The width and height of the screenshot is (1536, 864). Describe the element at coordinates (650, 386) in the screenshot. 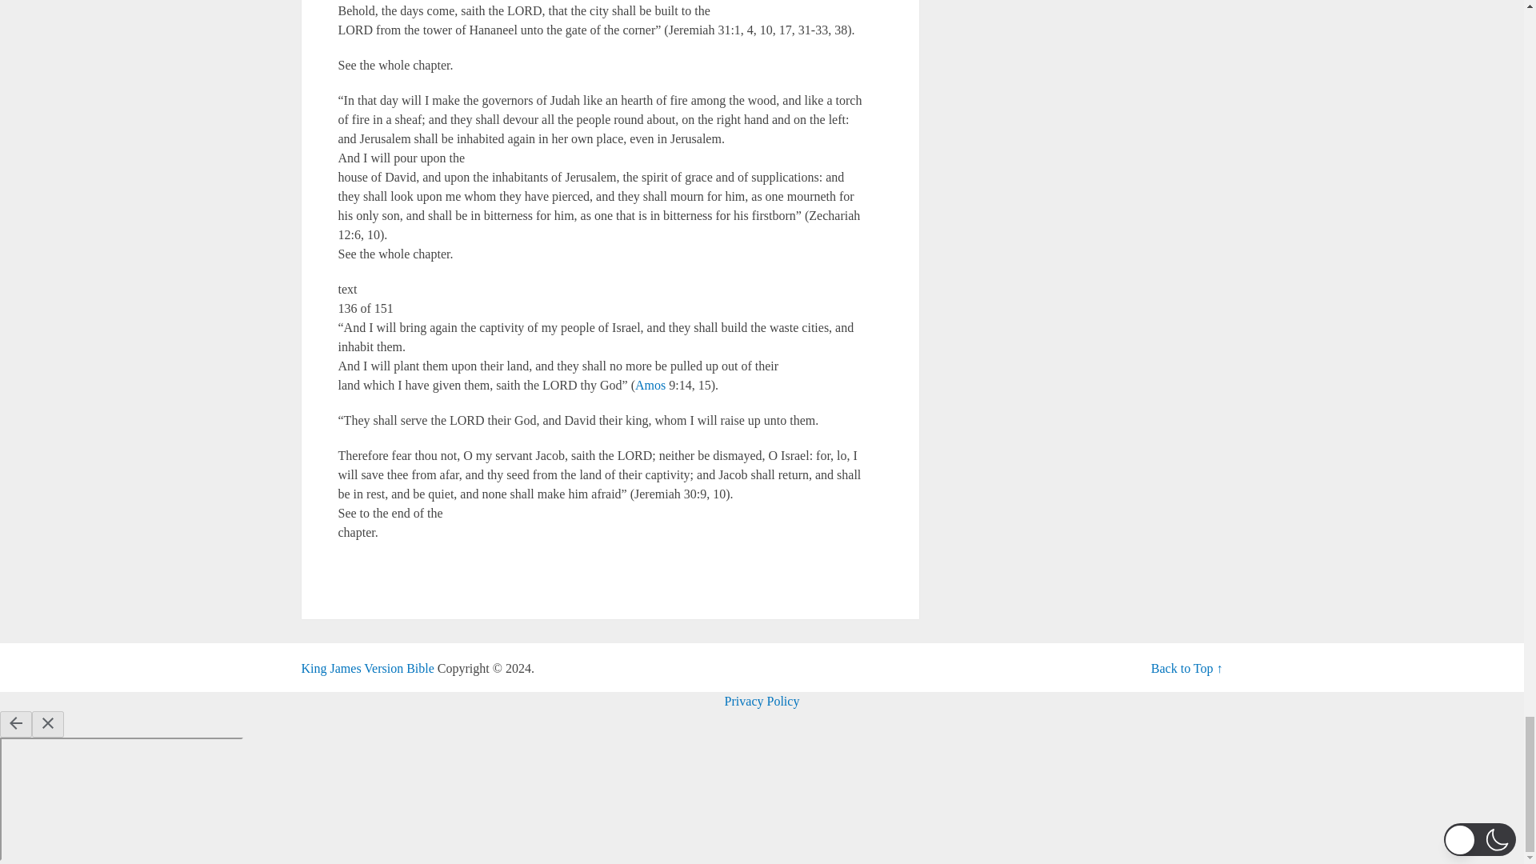

I see `Amos` at that location.